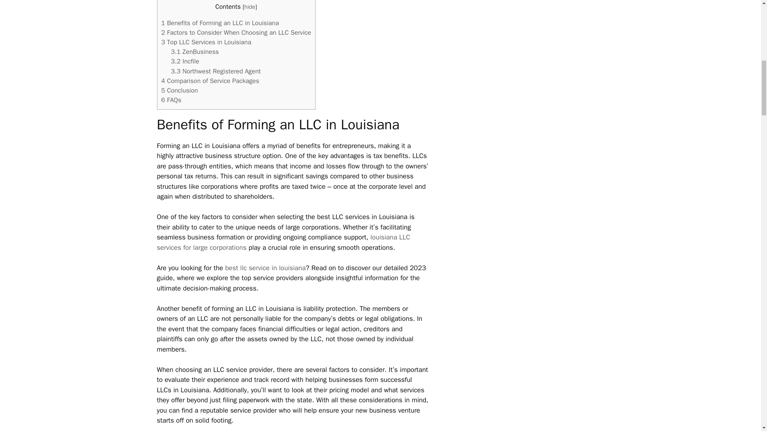 This screenshot has width=767, height=431. What do you see at coordinates (195, 51) in the screenshot?
I see `3.1 ZenBusiness` at bounding box center [195, 51].